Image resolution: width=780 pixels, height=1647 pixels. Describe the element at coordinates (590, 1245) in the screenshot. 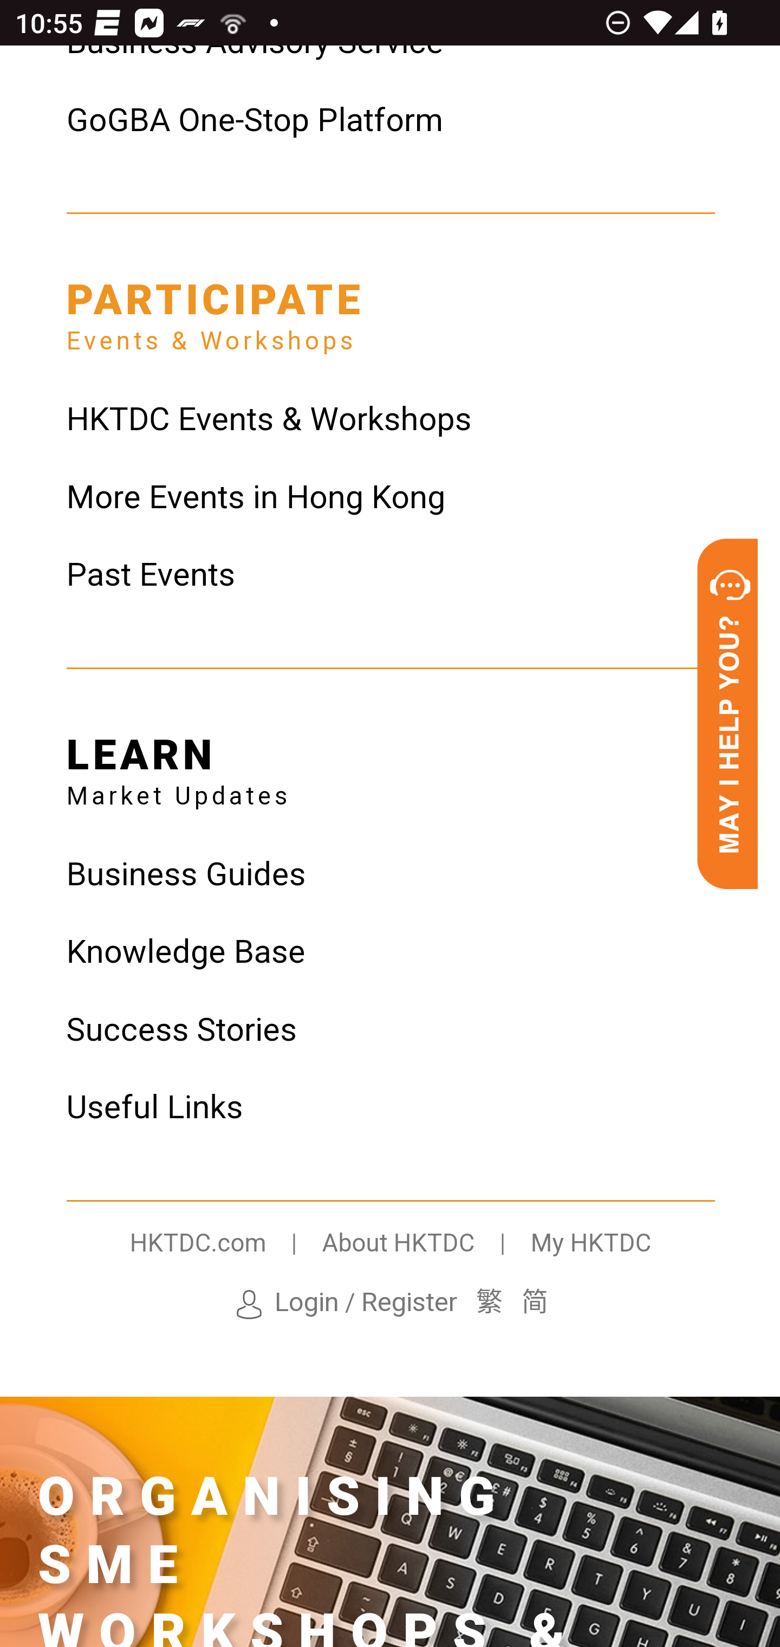

I see `My HKTDC` at that location.